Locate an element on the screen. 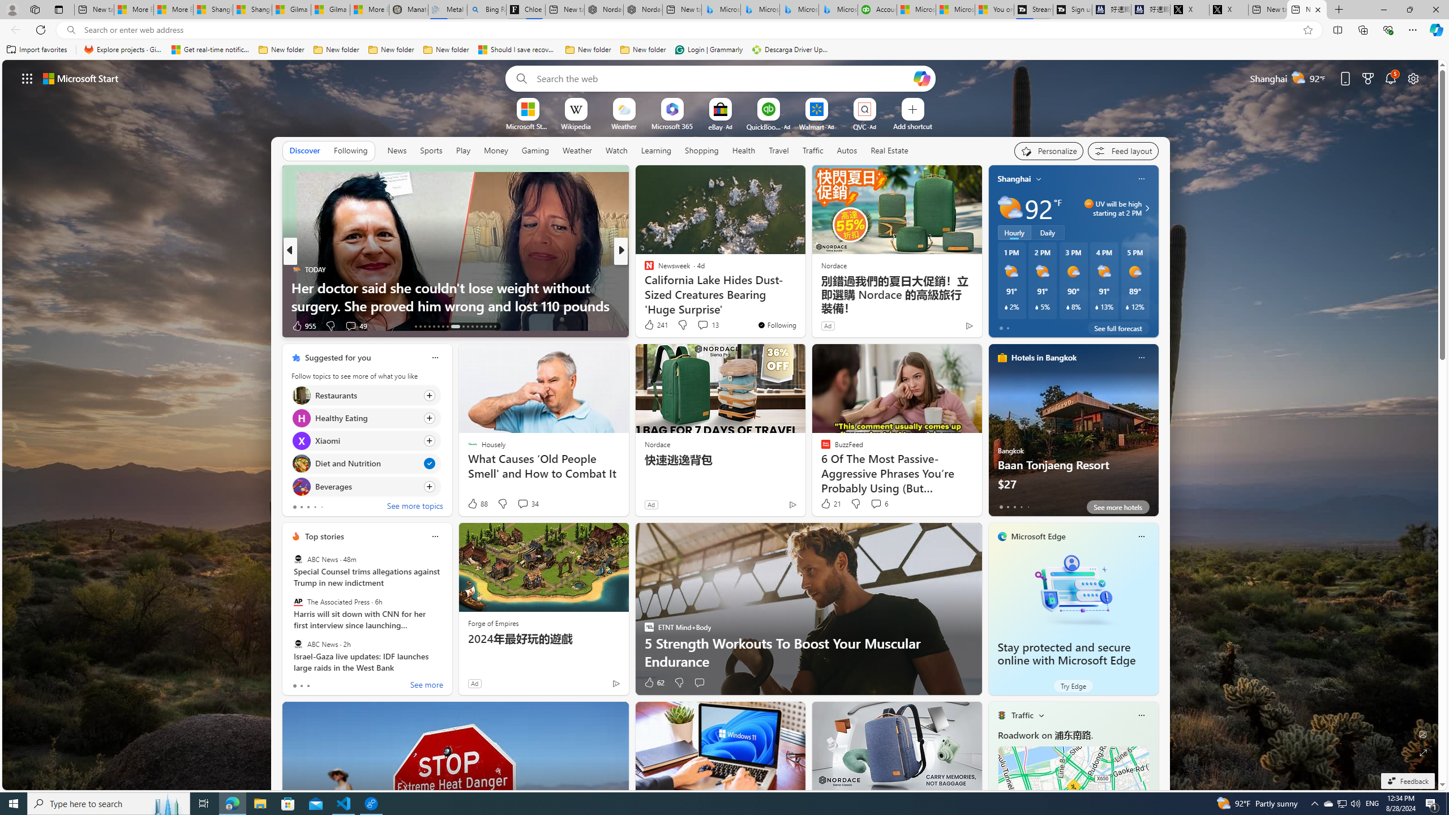 Image resolution: width=1449 pixels, height=815 pixels. Enter your search term is located at coordinates (723, 78).